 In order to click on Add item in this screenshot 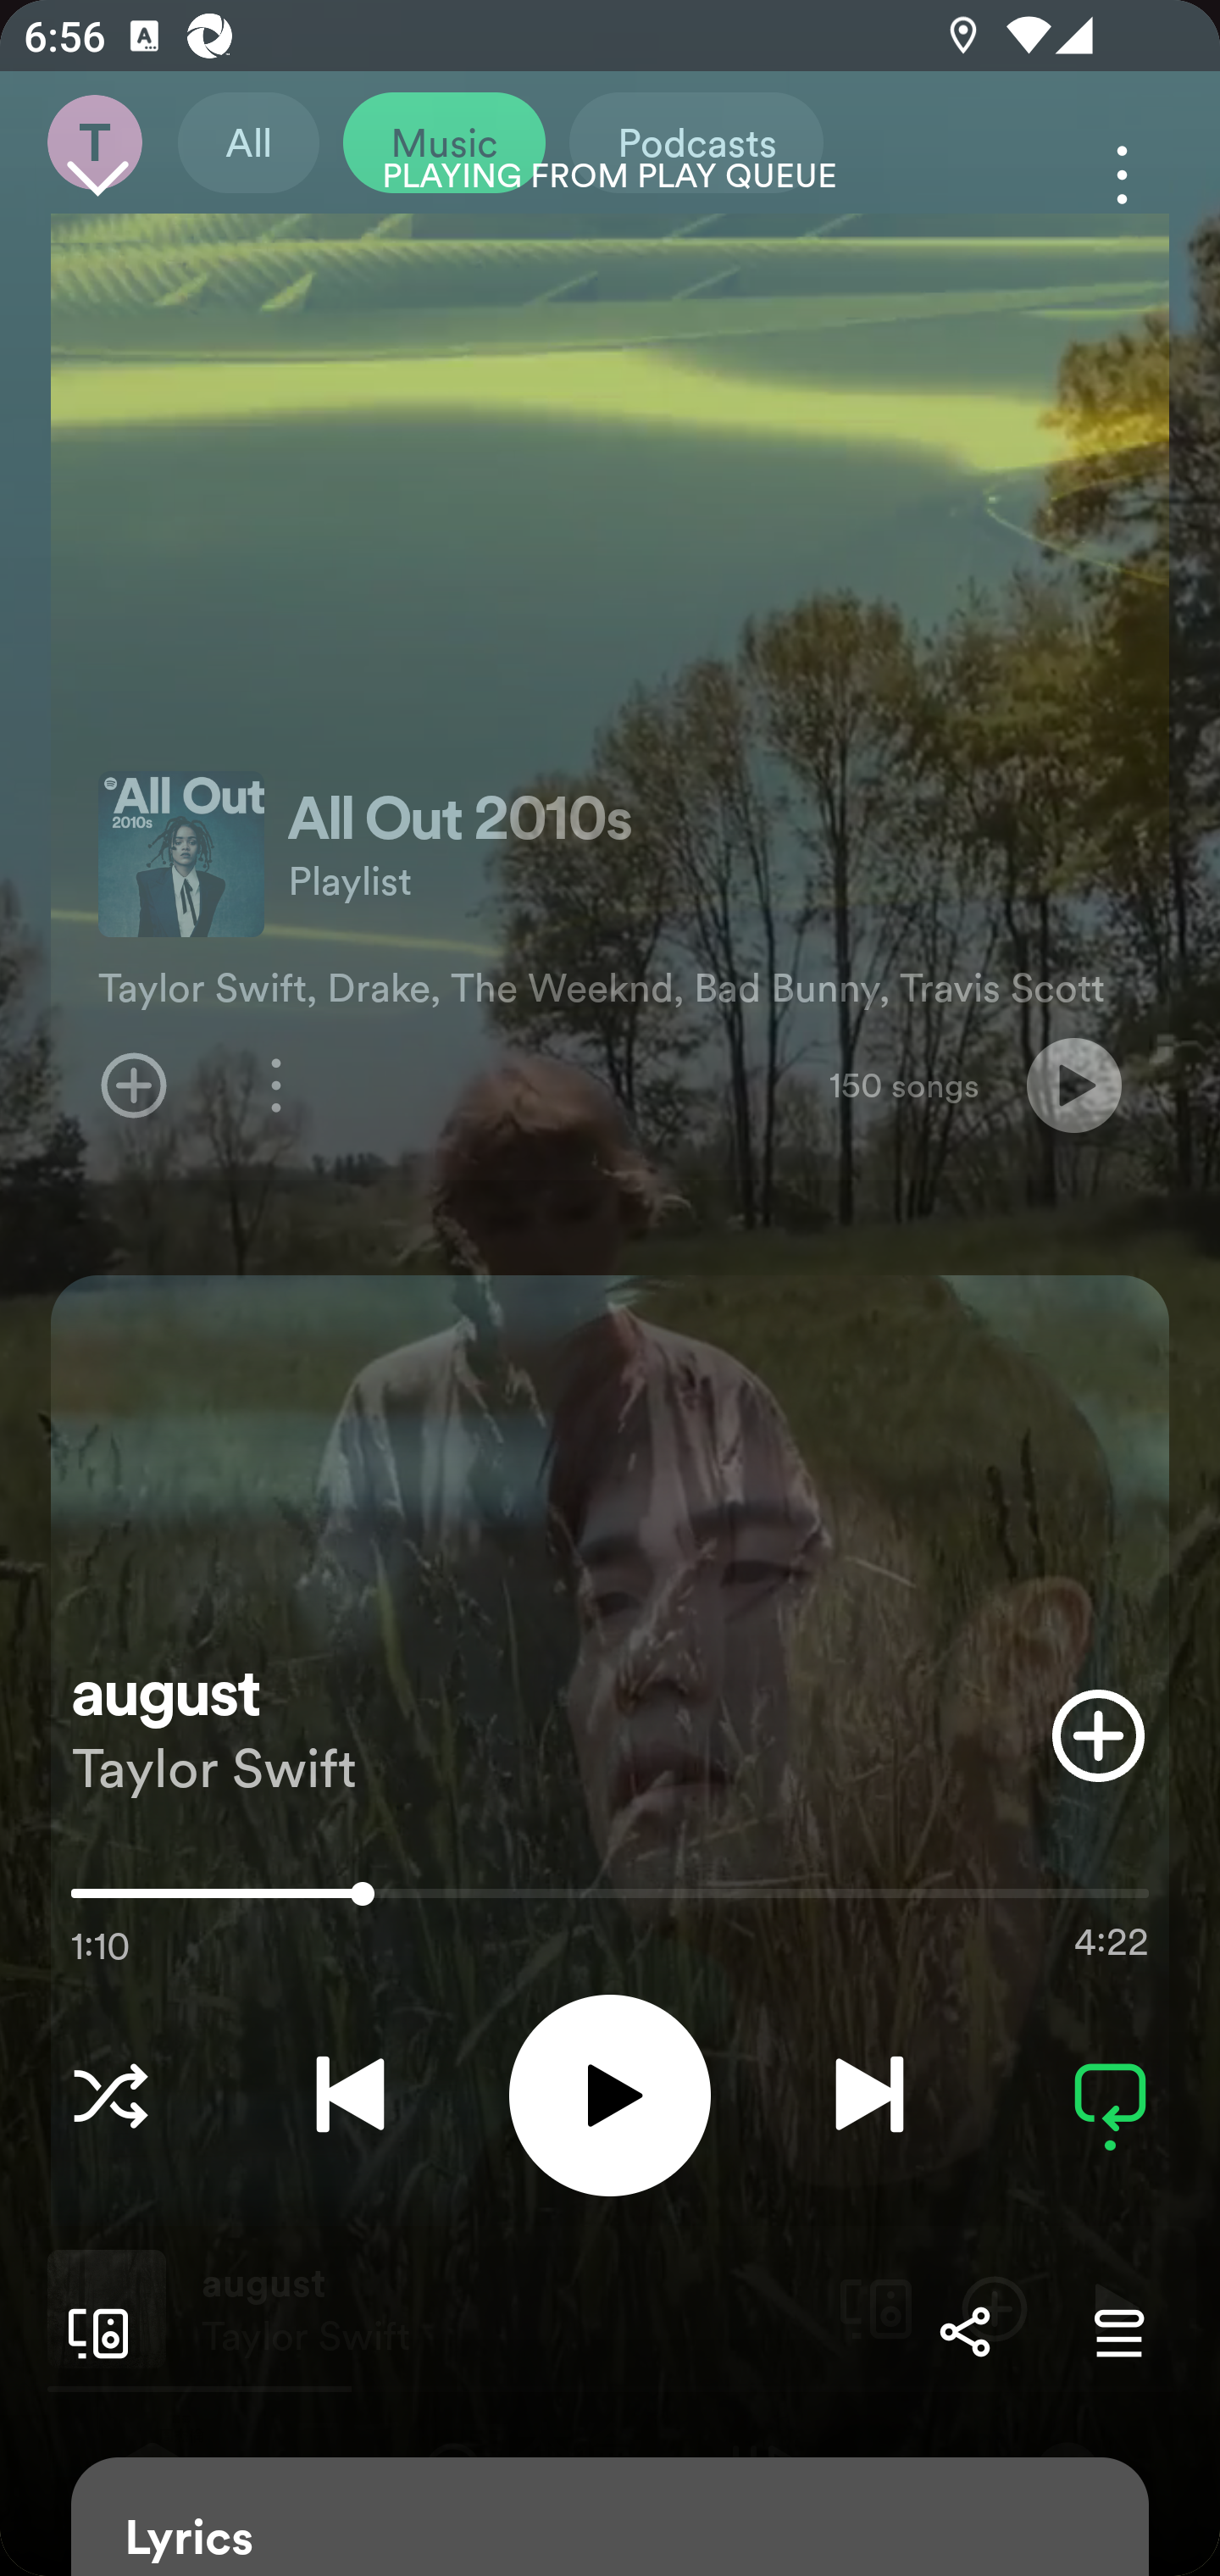, I will do `click(1098, 1735)`.